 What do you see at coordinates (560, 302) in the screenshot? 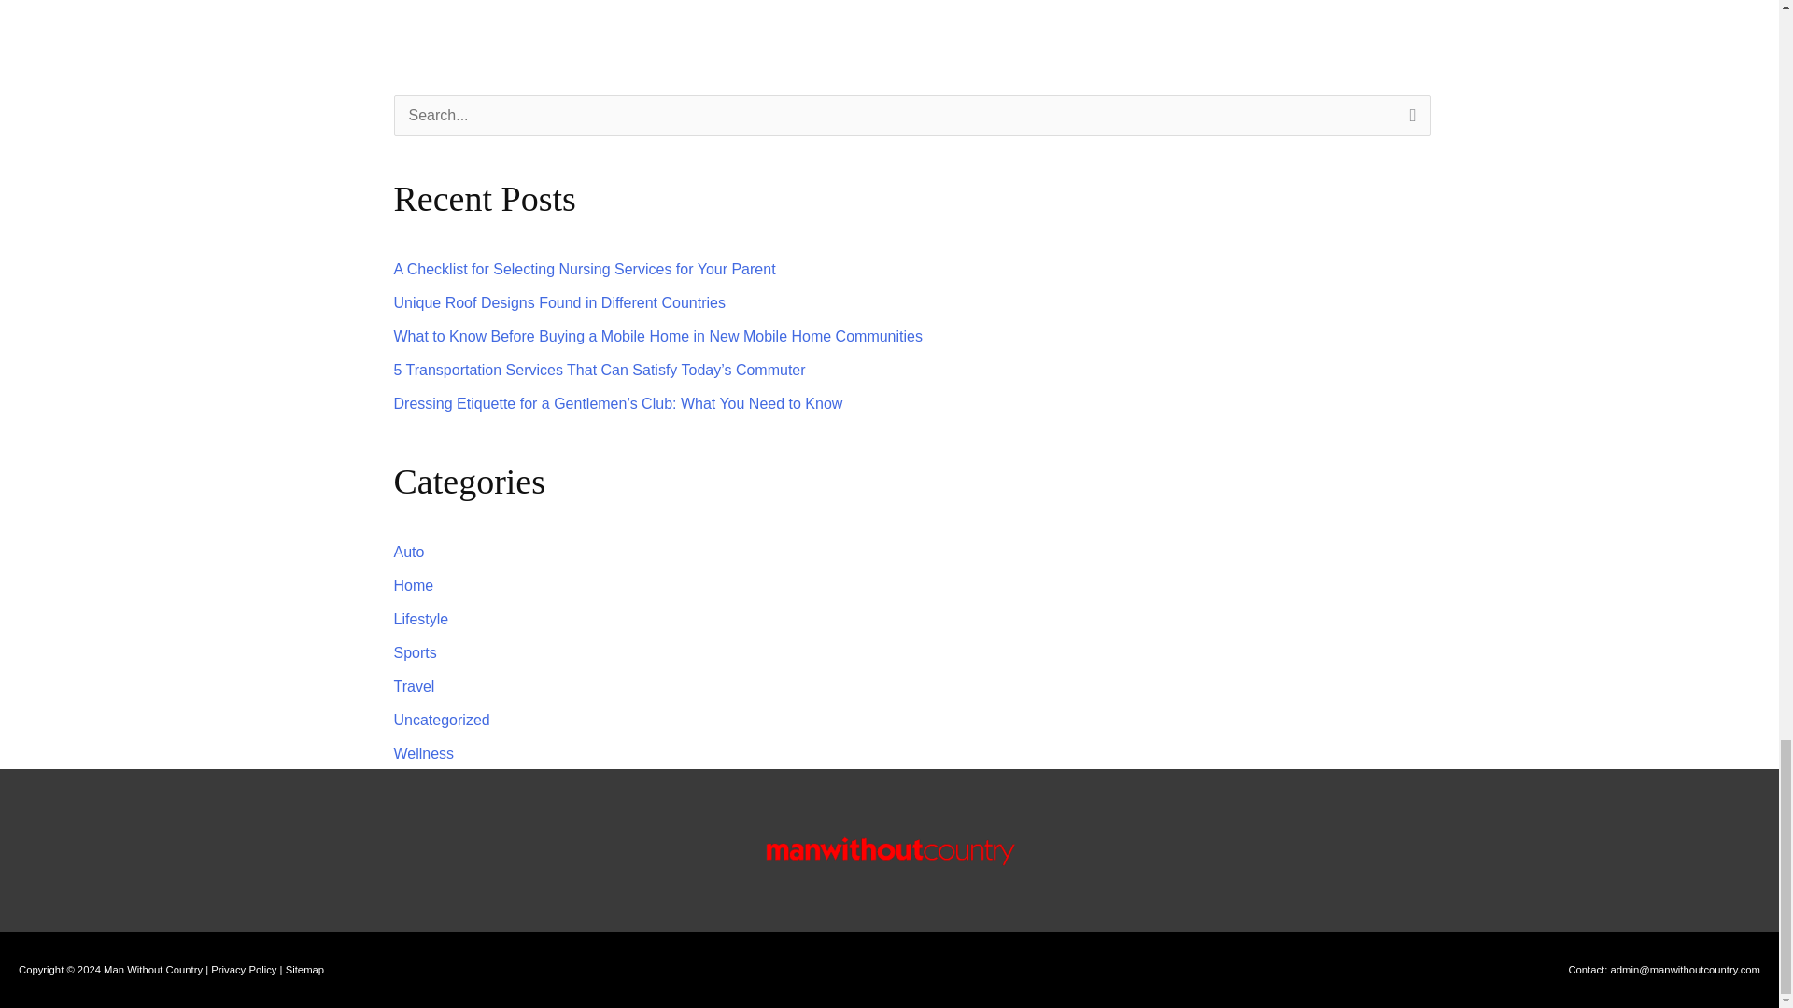
I see `Unique Roof Designs Found in Different Countries` at bounding box center [560, 302].